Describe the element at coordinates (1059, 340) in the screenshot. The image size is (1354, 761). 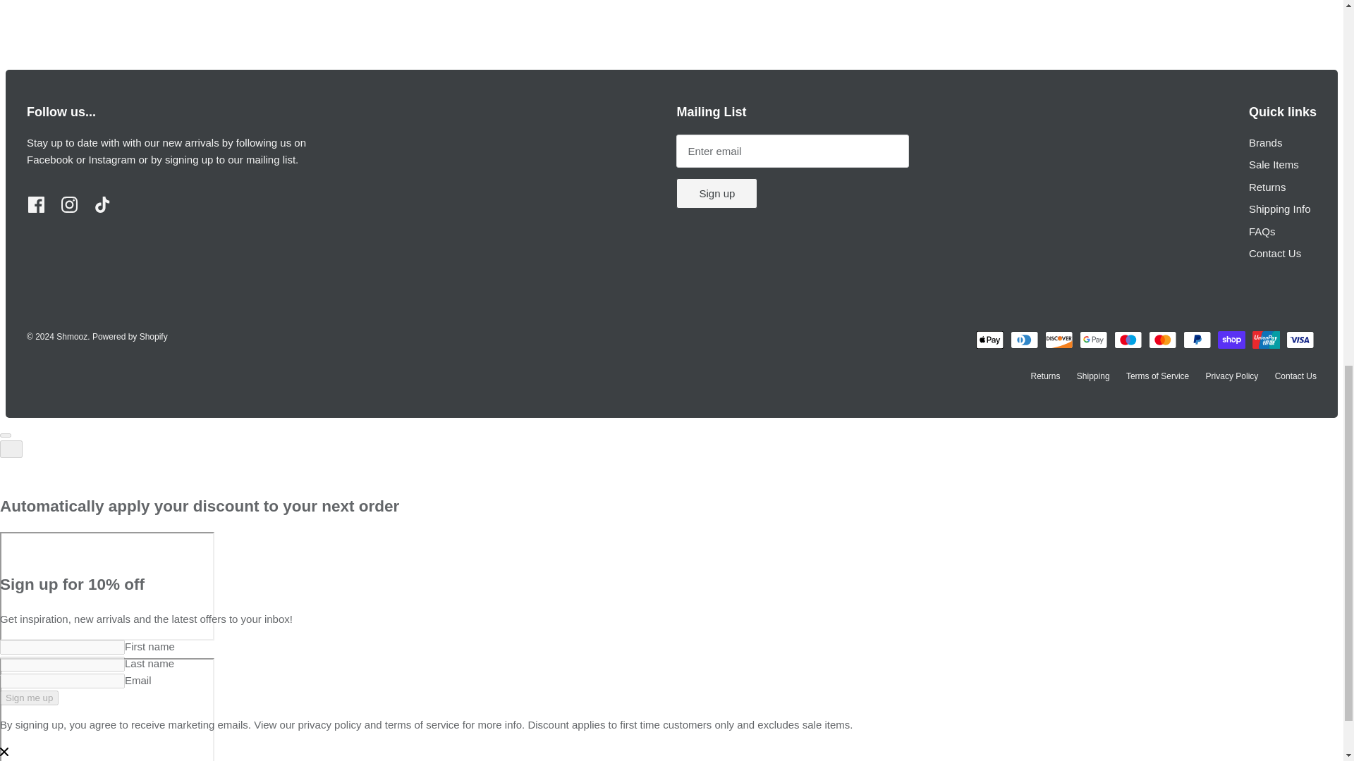
I see `Discover` at that location.